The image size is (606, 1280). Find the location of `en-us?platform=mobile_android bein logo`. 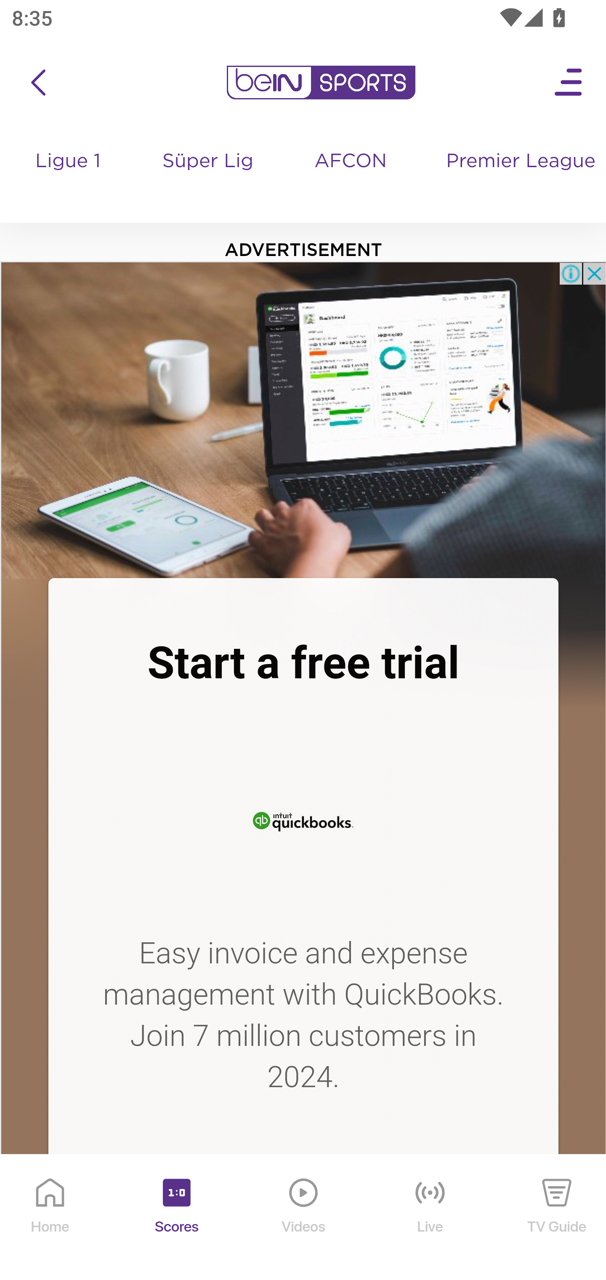

en-us?platform=mobile_android bein logo is located at coordinates (321, 83).